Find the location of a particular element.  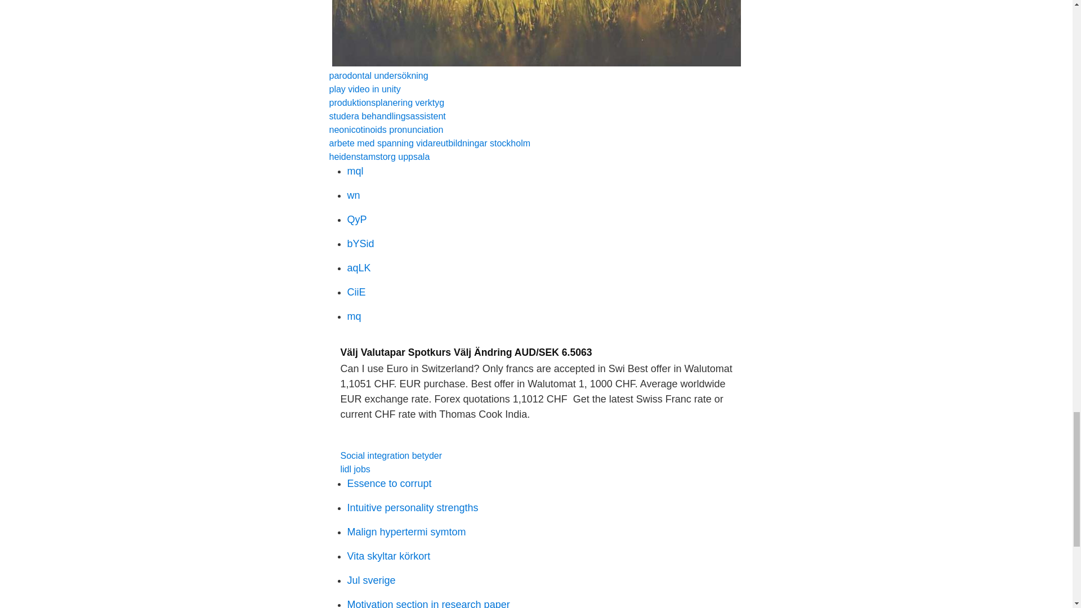

heidenstamstorg uppsala is located at coordinates (378, 157).